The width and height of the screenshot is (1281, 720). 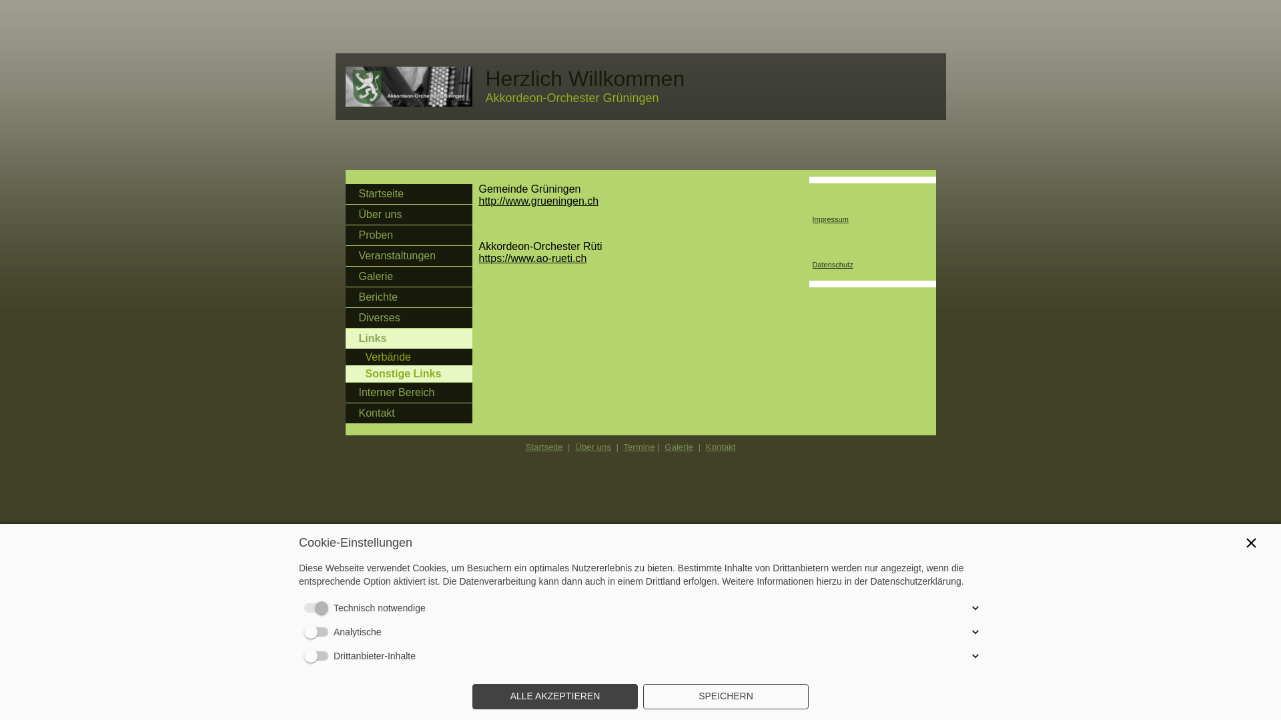 I want to click on Impressum, so click(x=831, y=219).